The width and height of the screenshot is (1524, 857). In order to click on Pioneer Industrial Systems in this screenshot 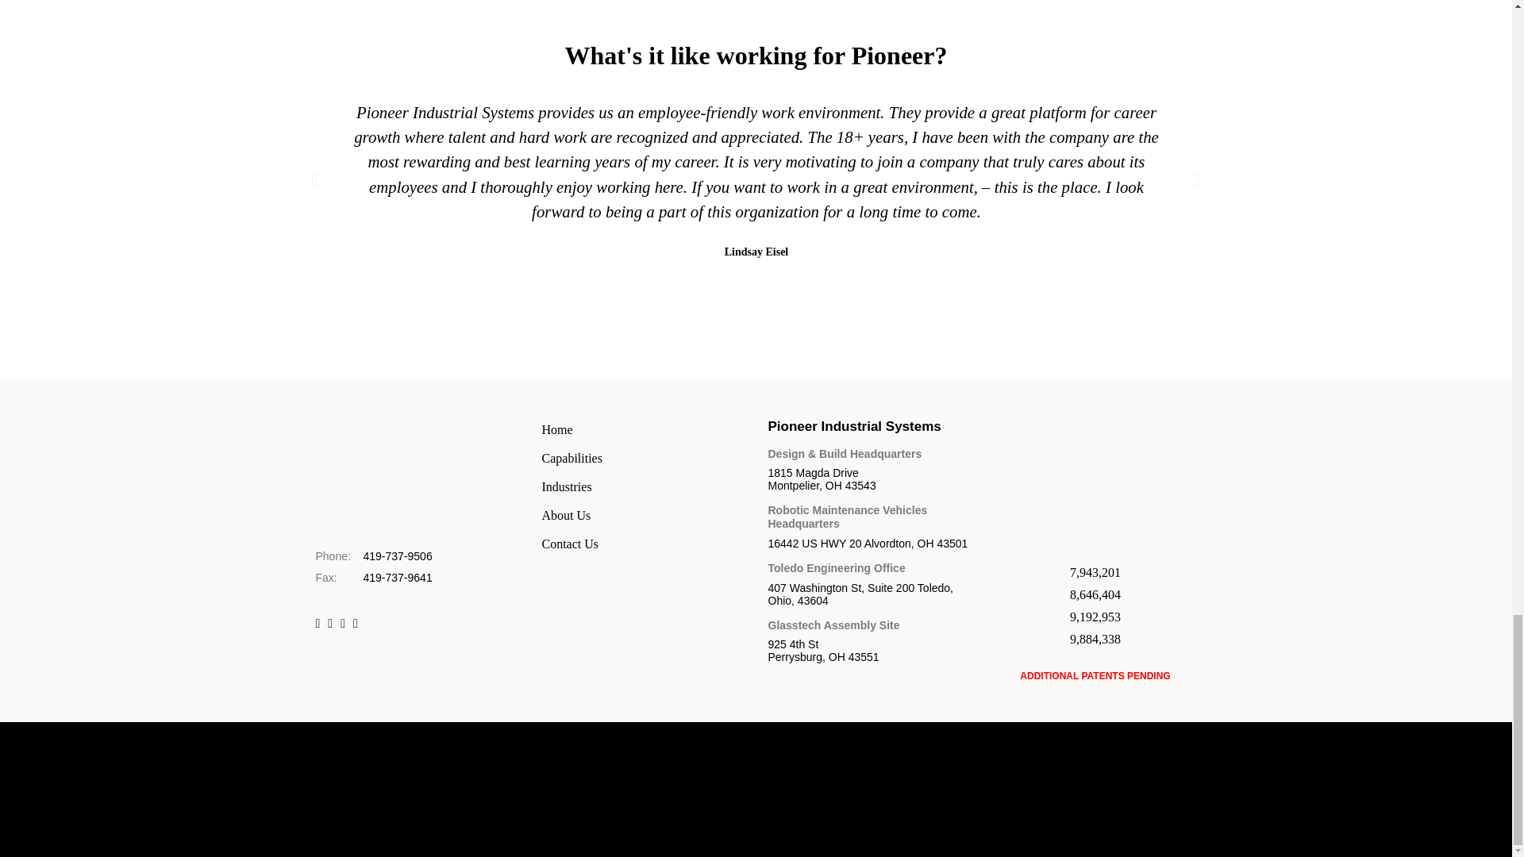, I will do `click(416, 525)`.